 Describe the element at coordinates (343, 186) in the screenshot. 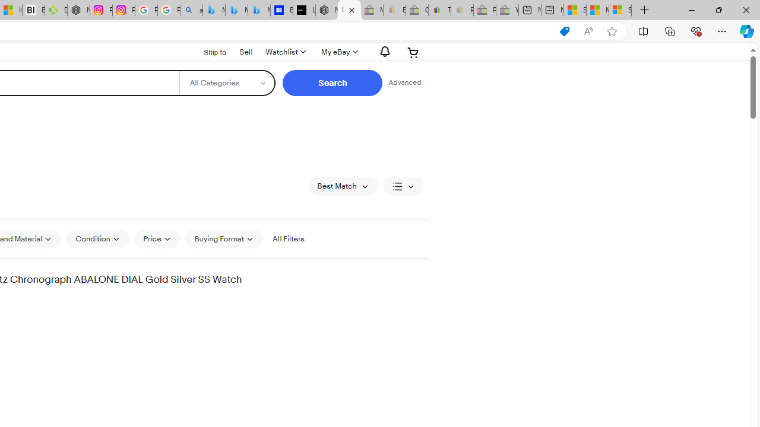

I see `Sort: Best Match` at that location.